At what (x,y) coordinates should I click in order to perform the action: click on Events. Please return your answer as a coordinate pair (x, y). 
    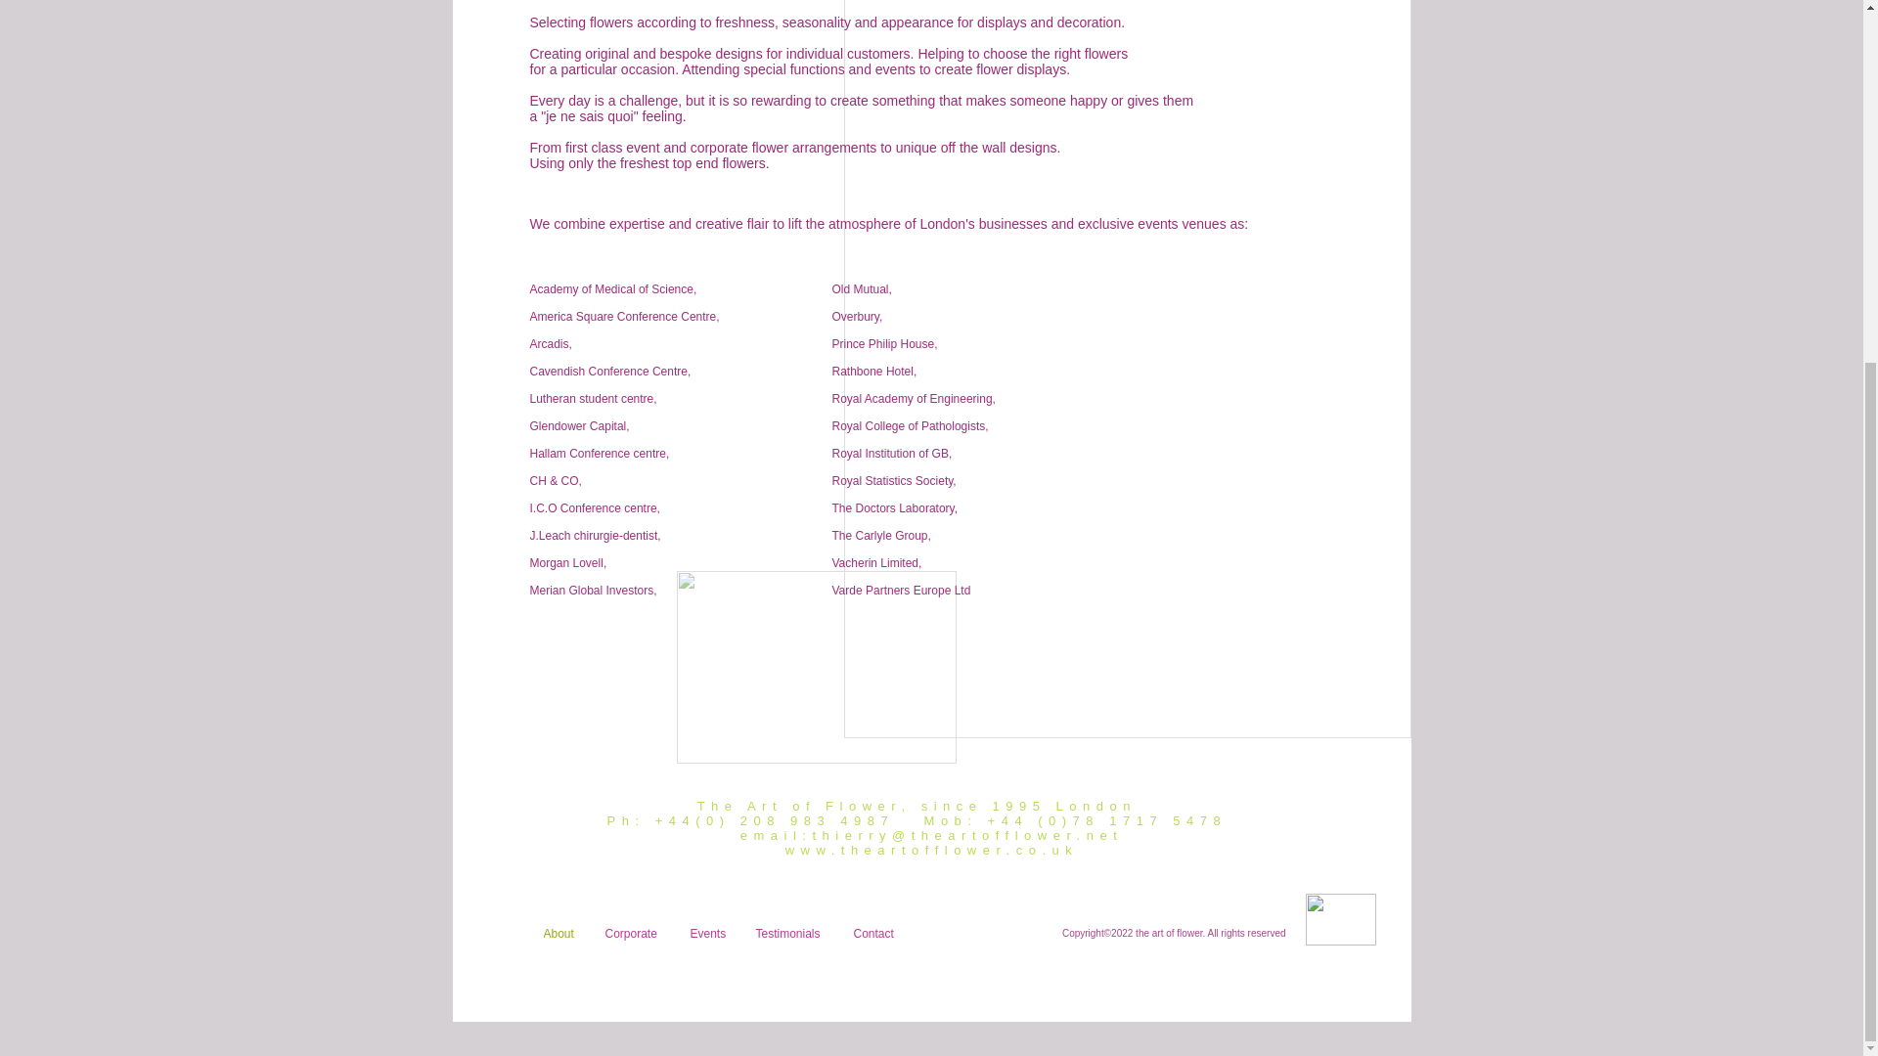
    Looking at the image, I should click on (706, 934).